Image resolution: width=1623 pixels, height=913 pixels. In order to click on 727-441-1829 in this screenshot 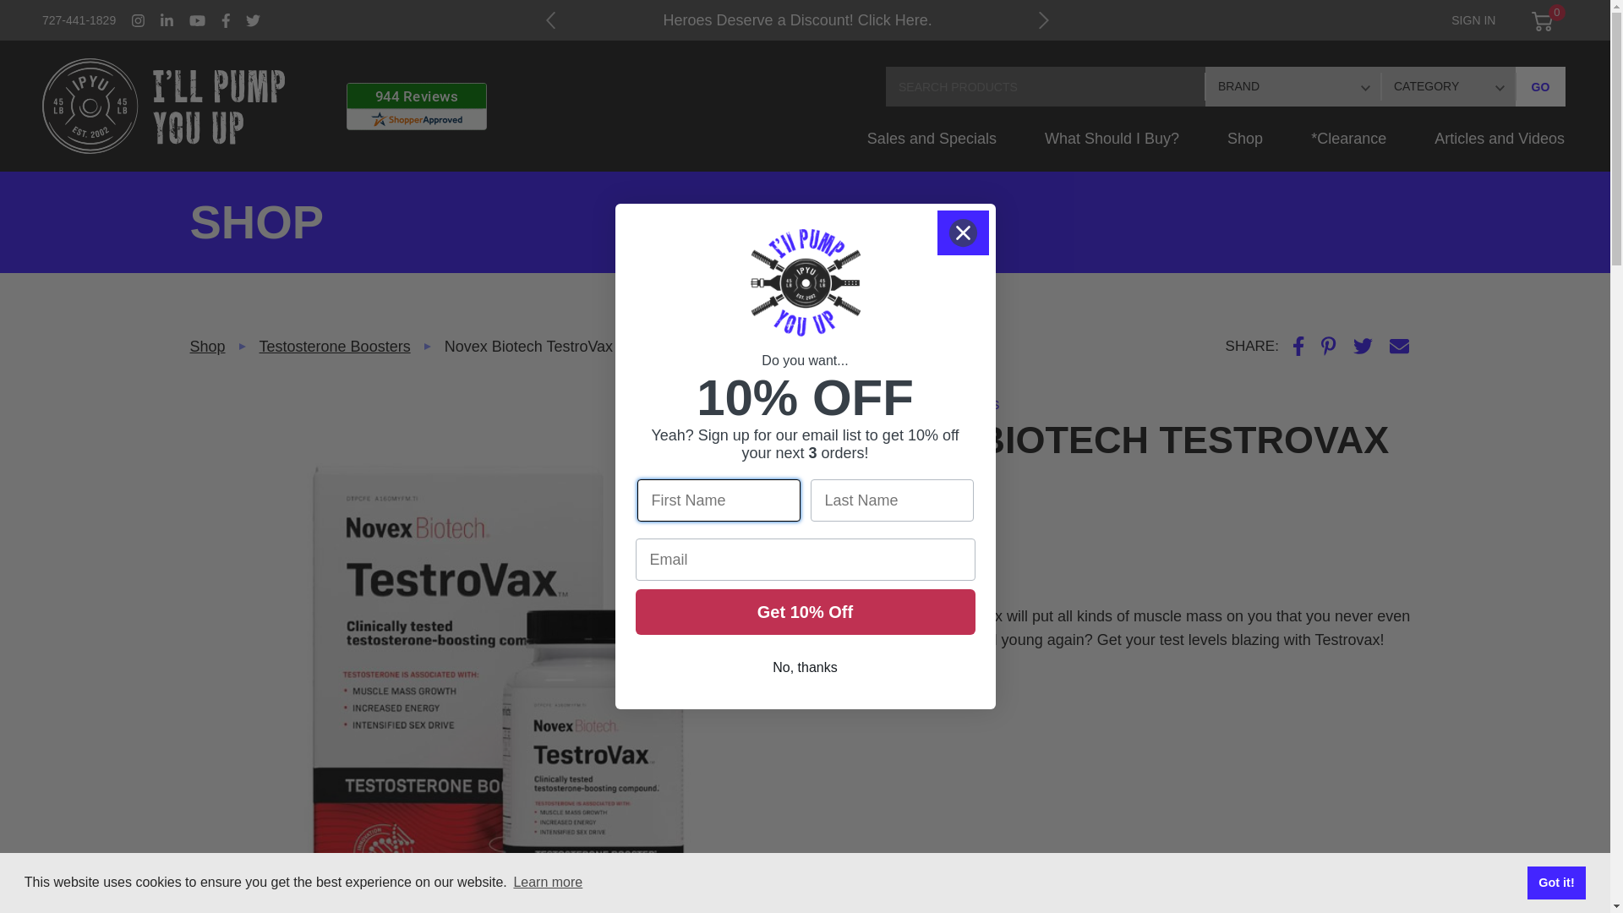, I will do `click(79, 20)`.